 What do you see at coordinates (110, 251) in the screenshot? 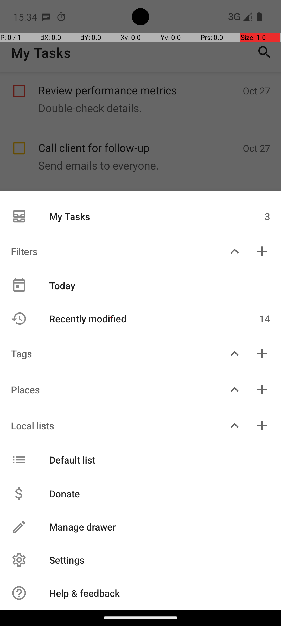
I see `Filters` at bounding box center [110, 251].